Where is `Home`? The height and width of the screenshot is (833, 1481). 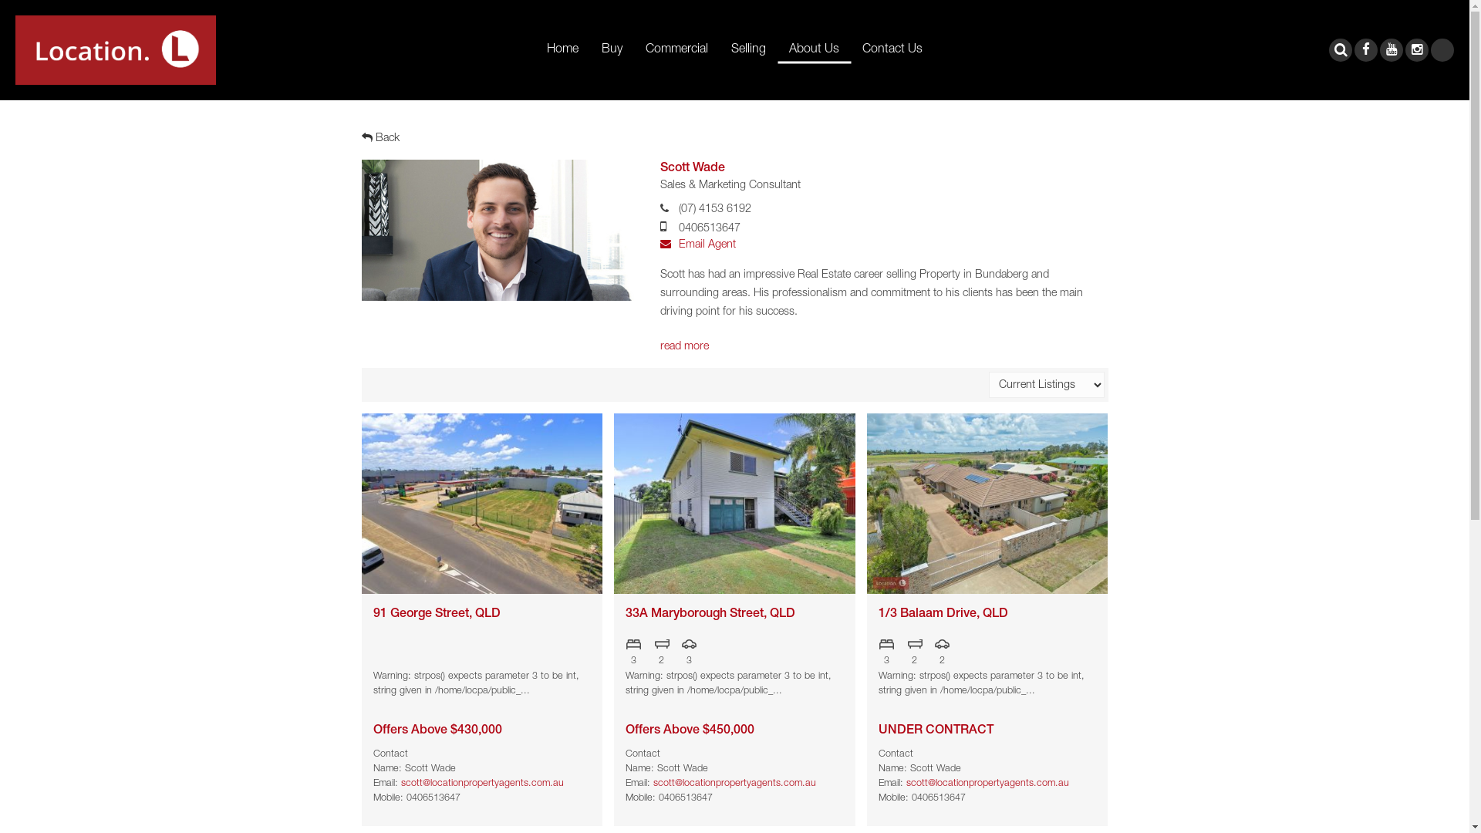
Home is located at coordinates (563, 51).